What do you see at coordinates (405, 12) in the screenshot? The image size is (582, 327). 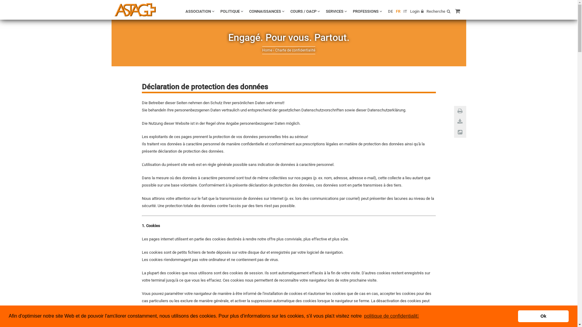 I see `IT` at bounding box center [405, 12].